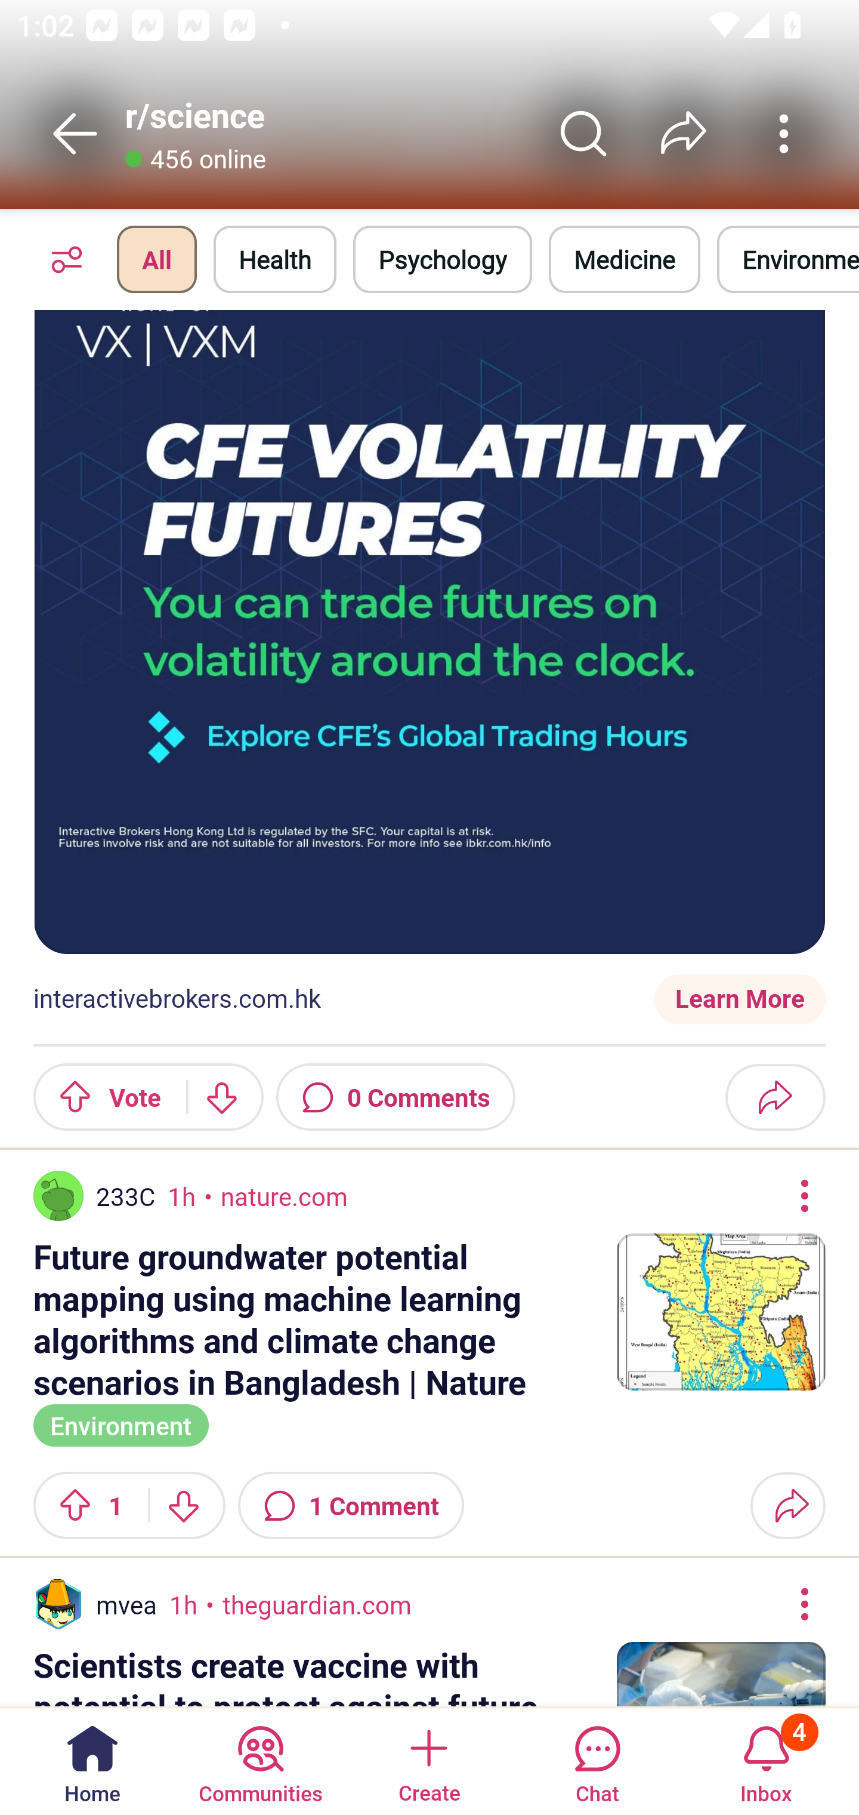 Image resolution: width=859 pixels, height=1815 pixels. I want to click on Back, so click(75, 133).